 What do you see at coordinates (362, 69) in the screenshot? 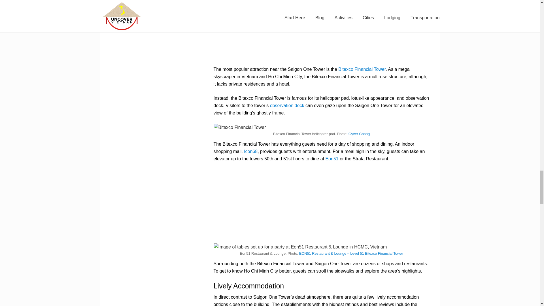
I see `Bitexco Financial Tower` at bounding box center [362, 69].